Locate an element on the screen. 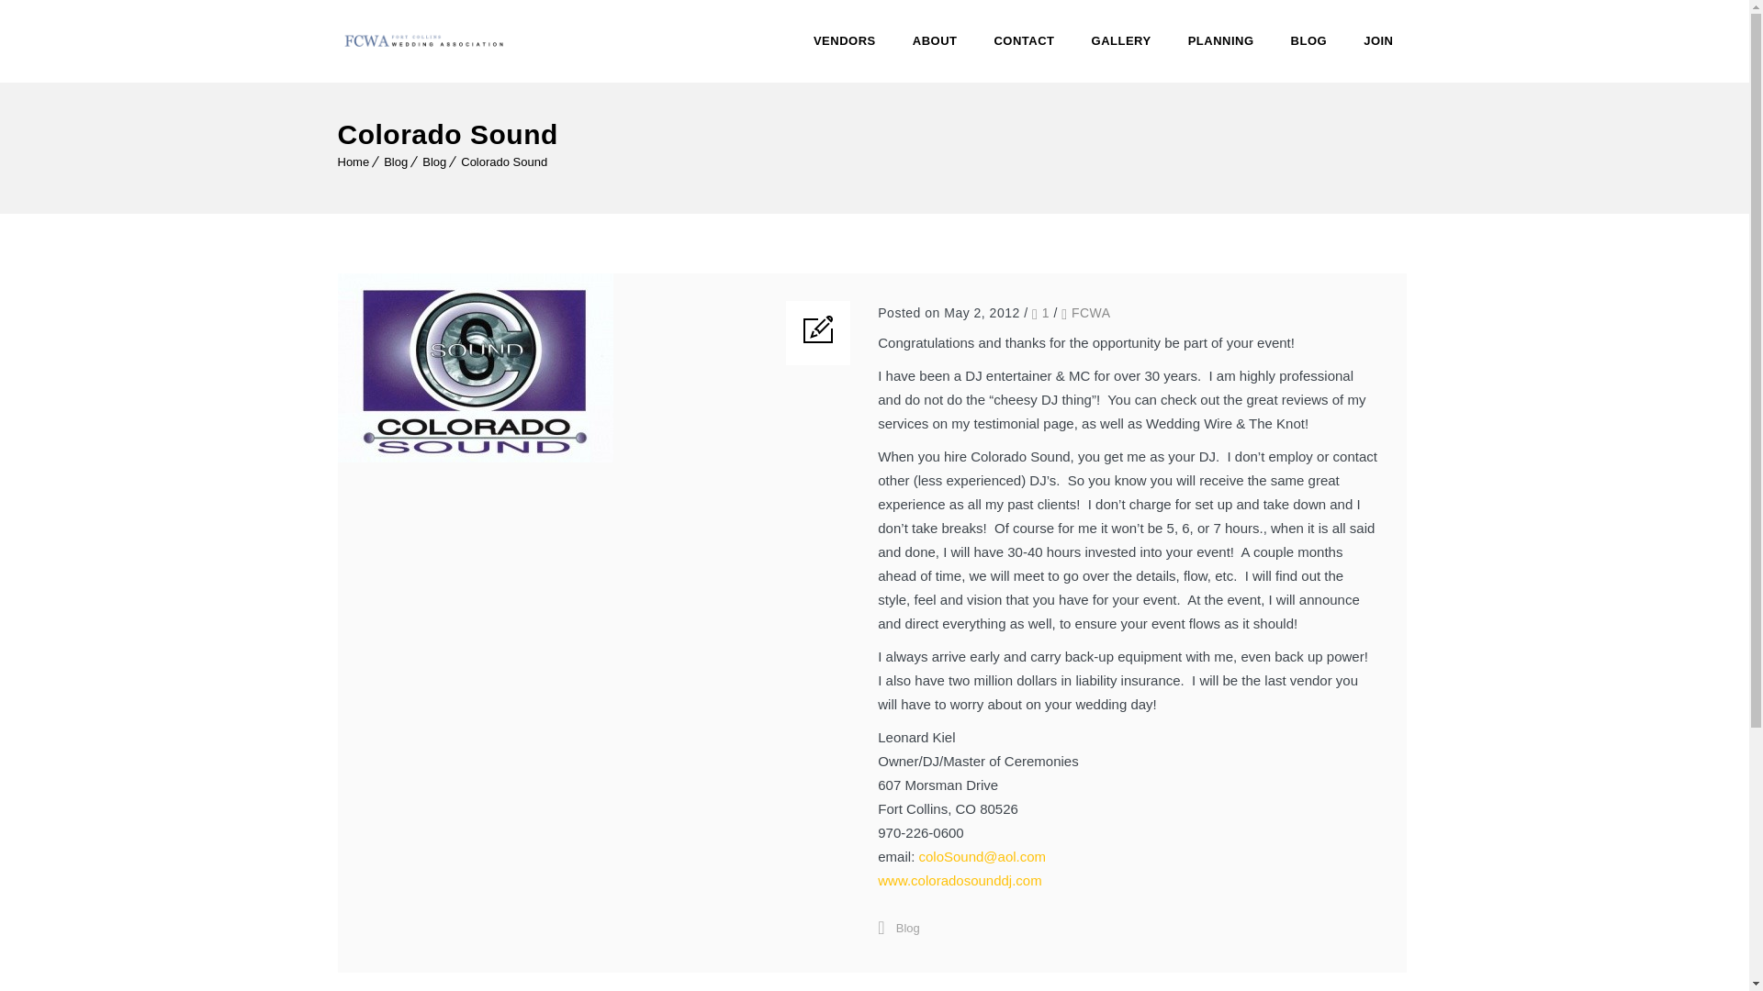  ABOUT is located at coordinates (935, 40).